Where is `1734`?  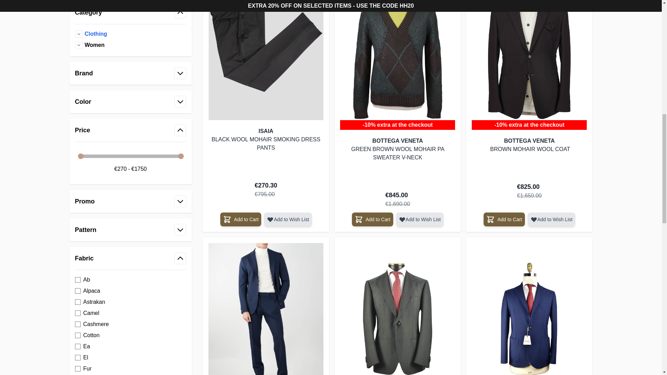
1734 is located at coordinates (78, 324).